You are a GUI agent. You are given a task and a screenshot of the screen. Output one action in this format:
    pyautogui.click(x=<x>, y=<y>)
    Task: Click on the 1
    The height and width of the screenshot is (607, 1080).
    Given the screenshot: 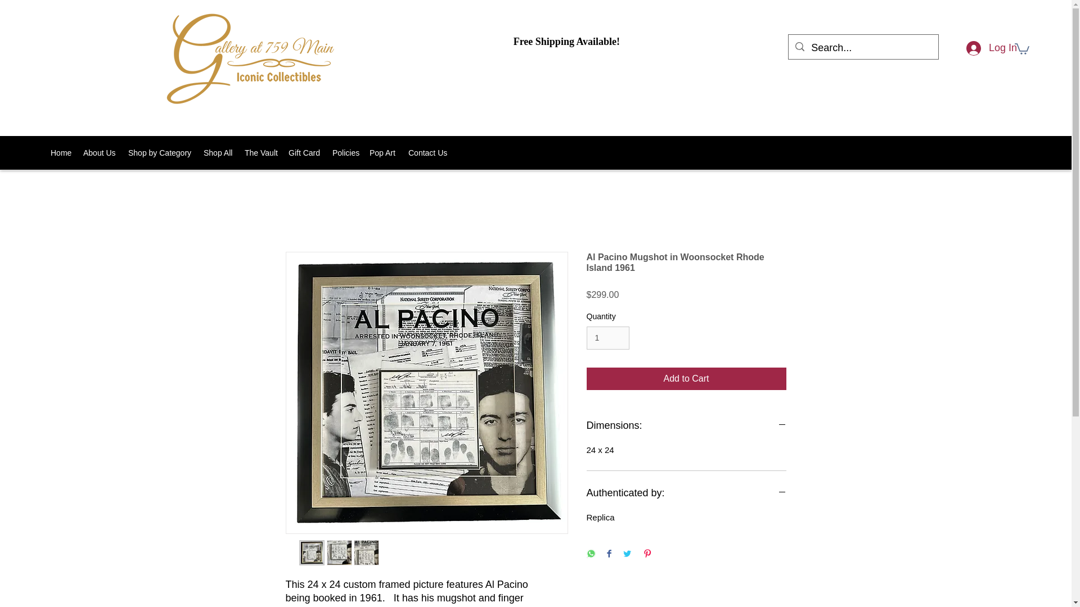 What is the action you would take?
    pyautogui.click(x=607, y=338)
    